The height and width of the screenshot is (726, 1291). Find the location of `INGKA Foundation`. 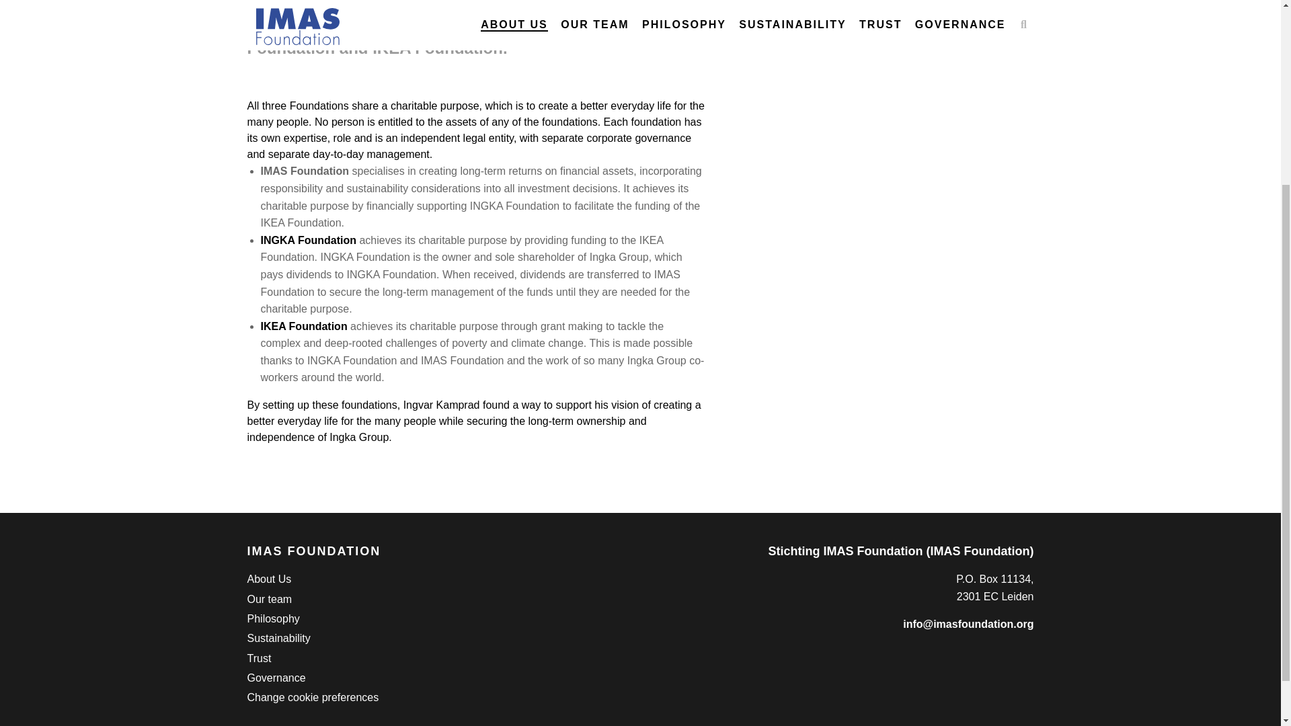

INGKA Foundation is located at coordinates (309, 240).